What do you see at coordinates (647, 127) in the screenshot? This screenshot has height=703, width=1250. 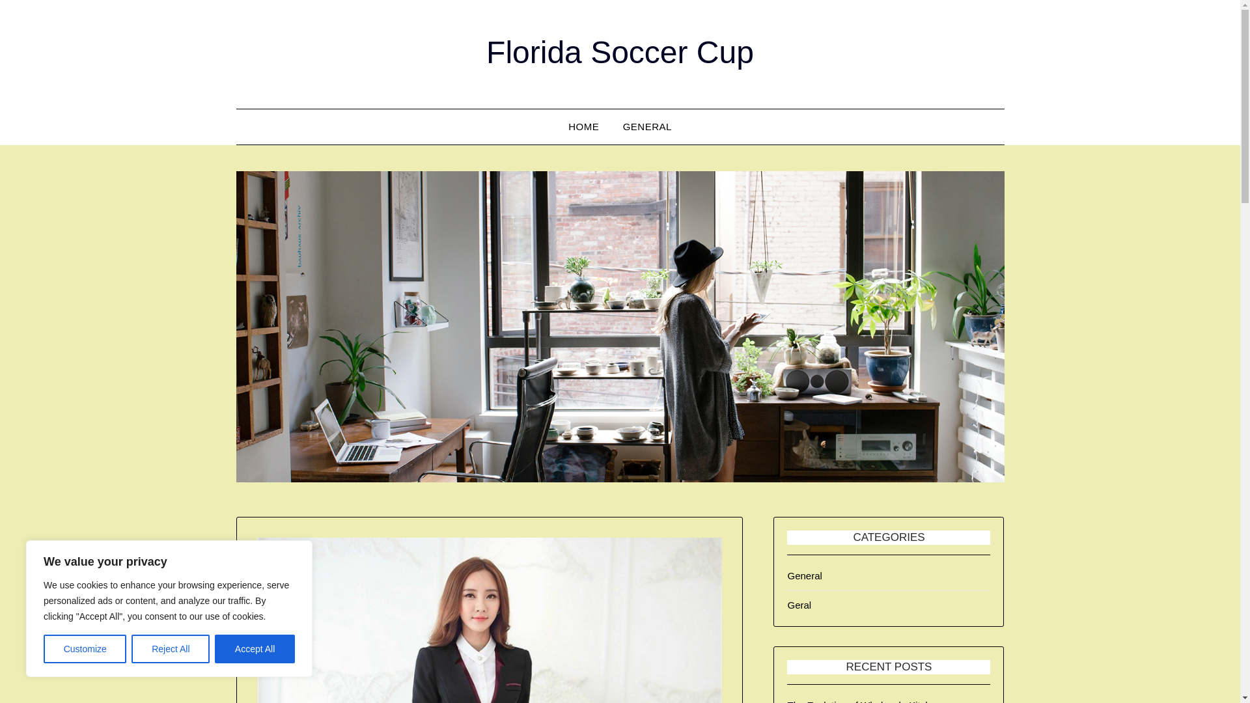 I see `GENERAL` at bounding box center [647, 127].